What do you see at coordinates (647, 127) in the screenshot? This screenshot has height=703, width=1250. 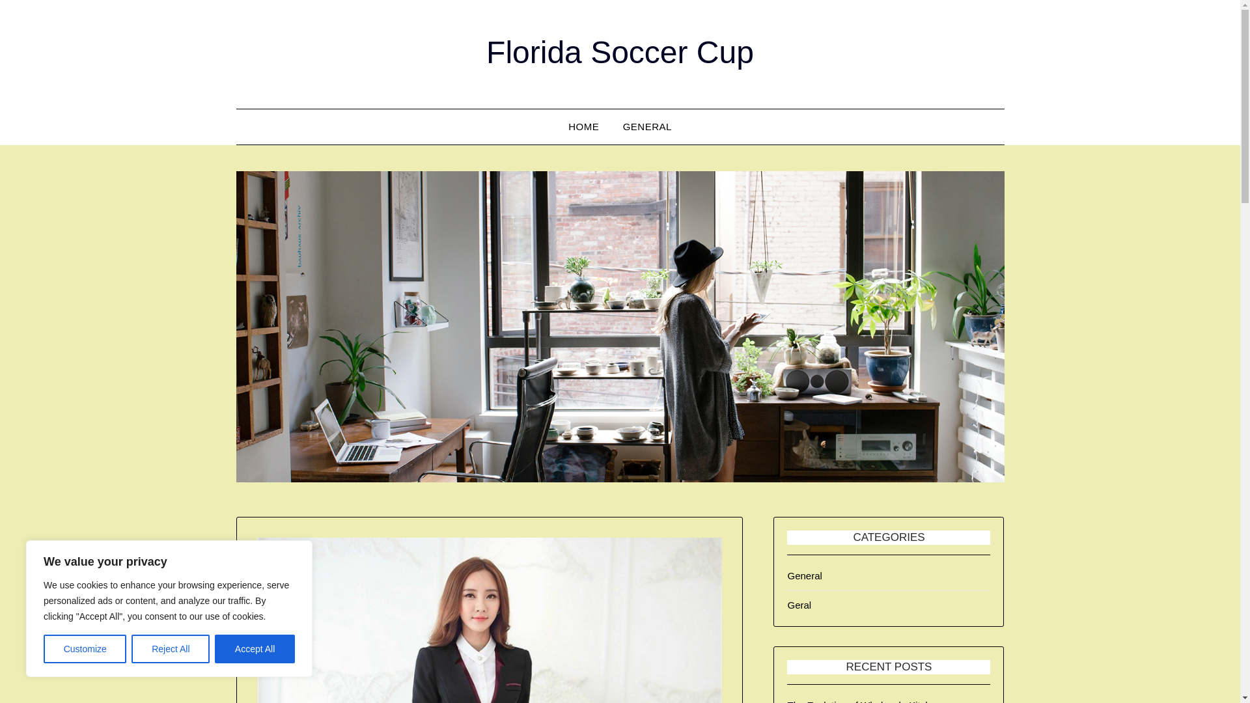 I see `GENERAL` at bounding box center [647, 127].